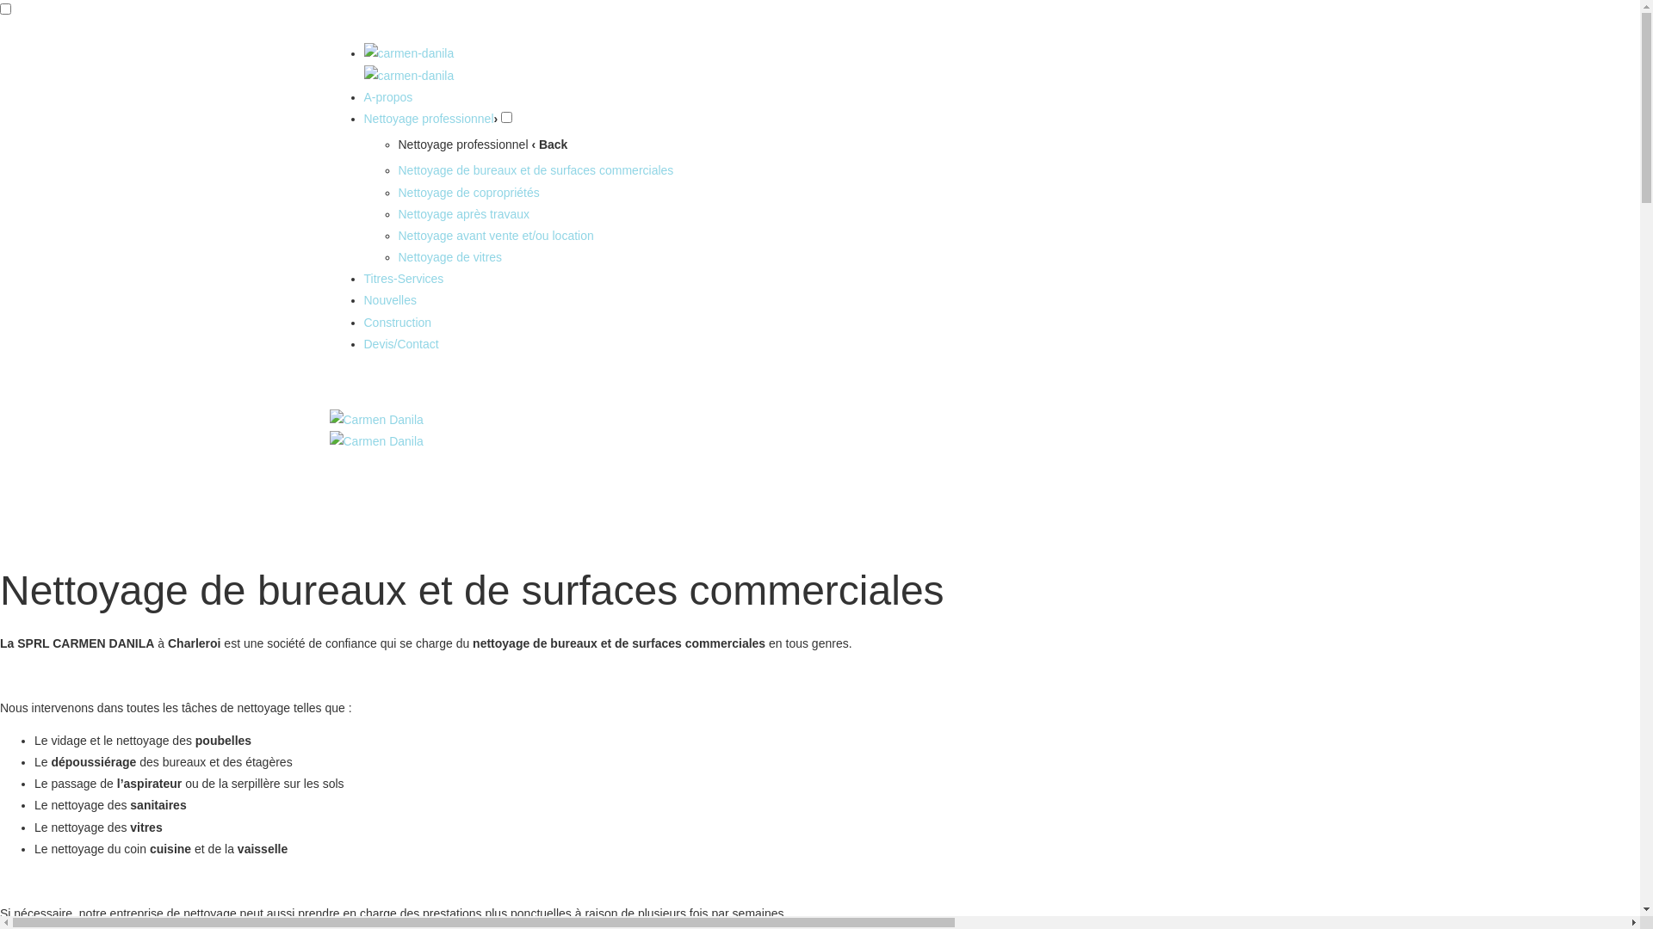  Describe the element at coordinates (387, 97) in the screenshot. I see `A-propos` at that location.